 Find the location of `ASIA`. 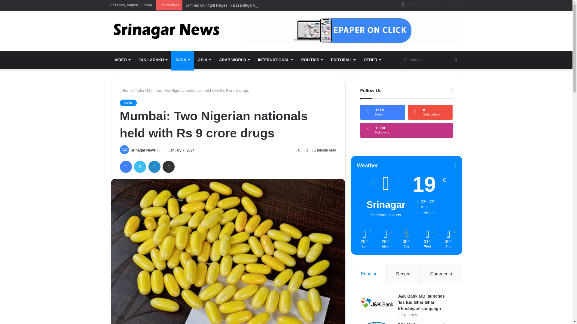

ASIA is located at coordinates (204, 60).